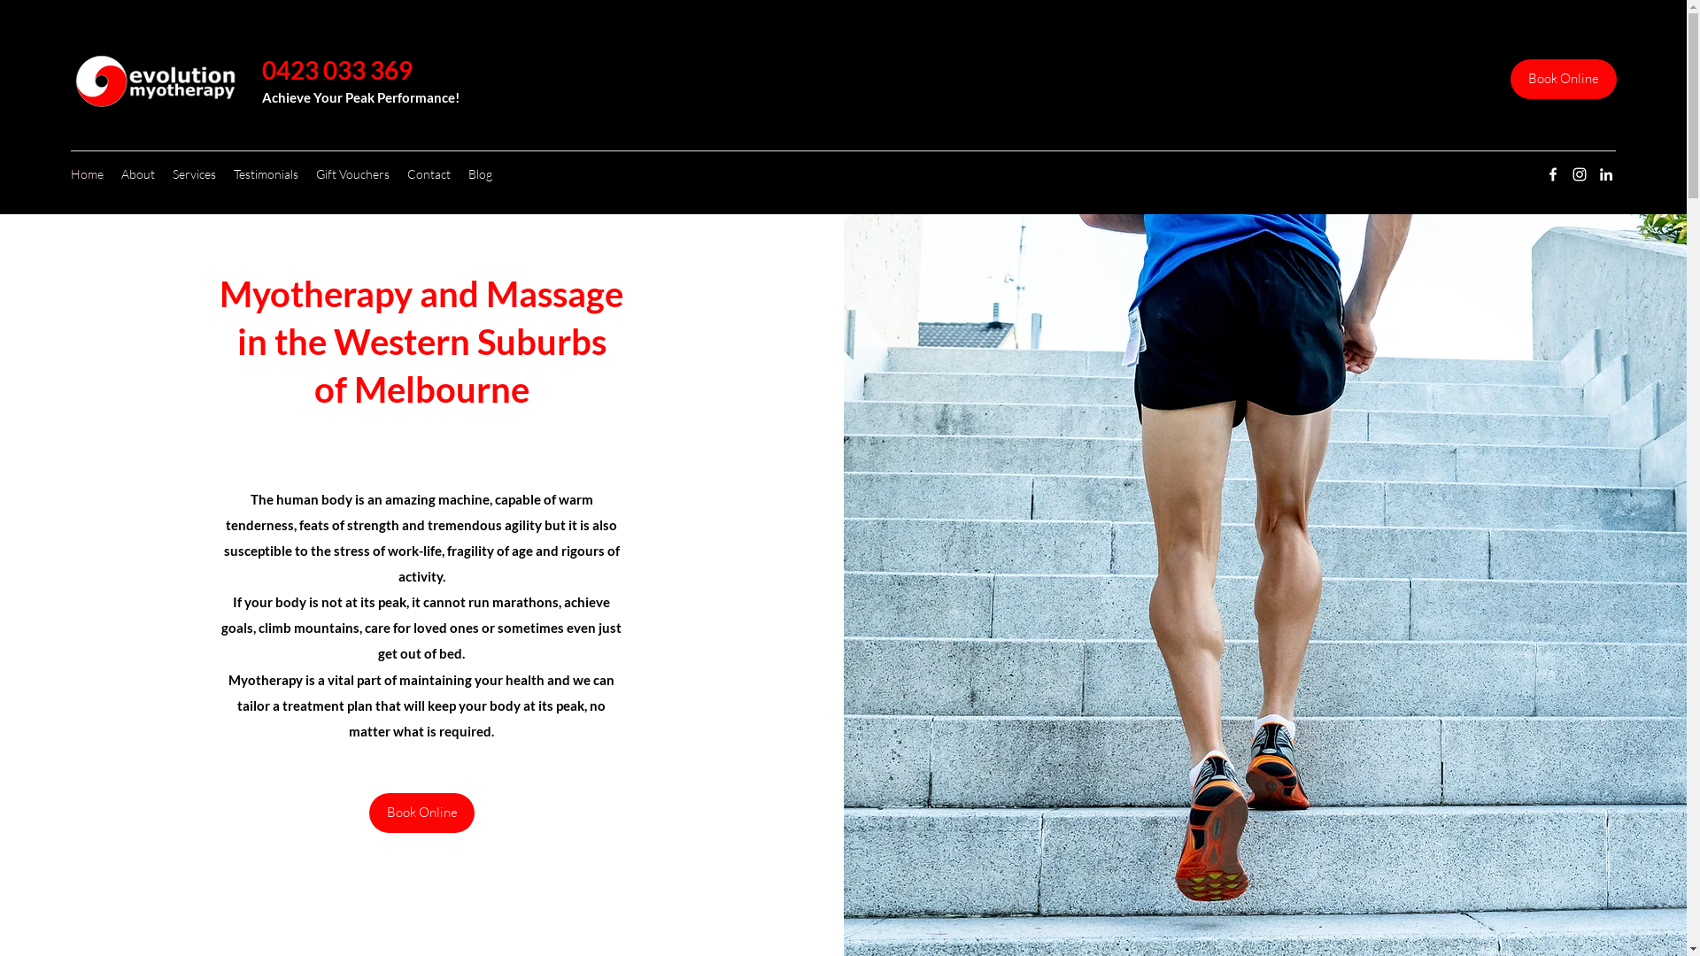  What do you see at coordinates (87, 174) in the screenshot?
I see `Home` at bounding box center [87, 174].